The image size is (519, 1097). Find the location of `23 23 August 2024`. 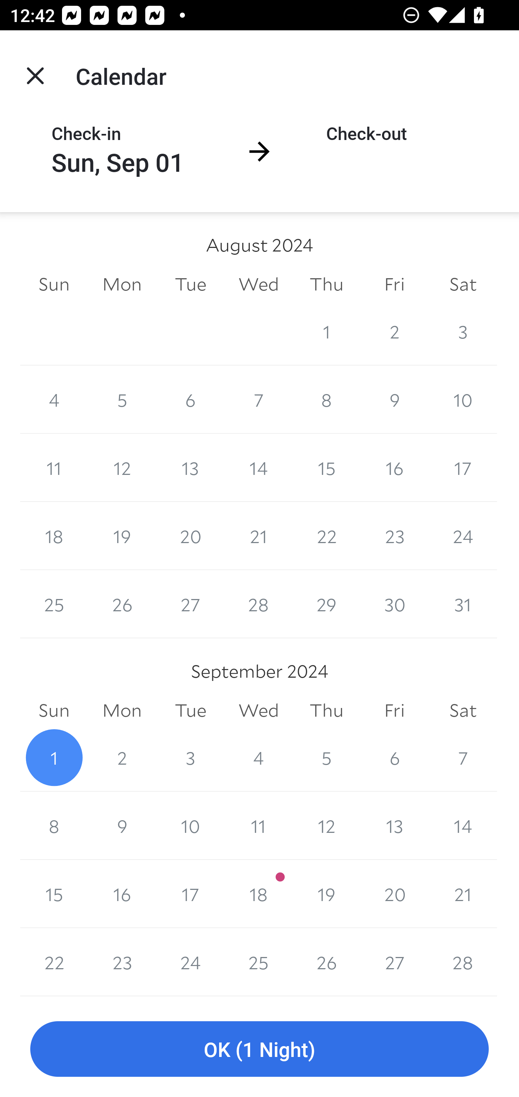

23 23 August 2024 is located at coordinates (394, 536).